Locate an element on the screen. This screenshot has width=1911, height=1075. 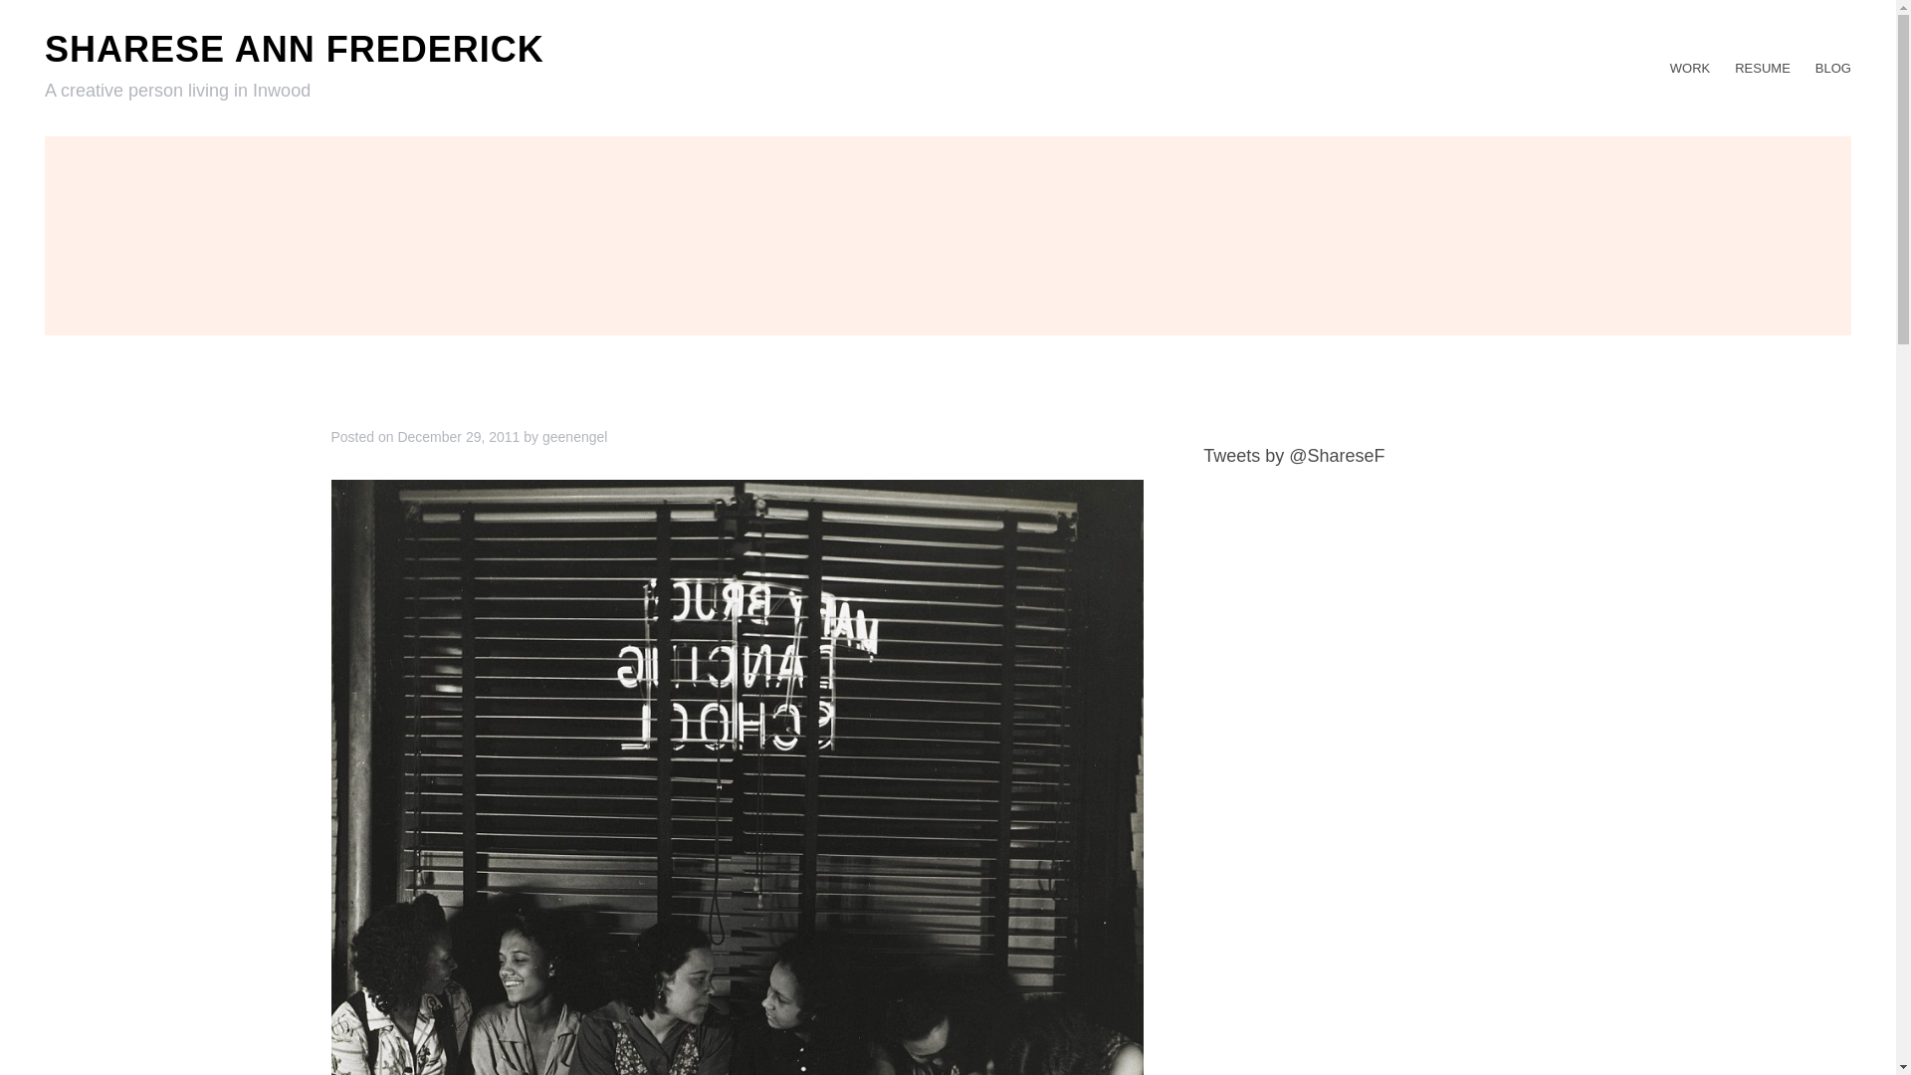
SHARESE ANN FREDERICK is located at coordinates (295, 50).